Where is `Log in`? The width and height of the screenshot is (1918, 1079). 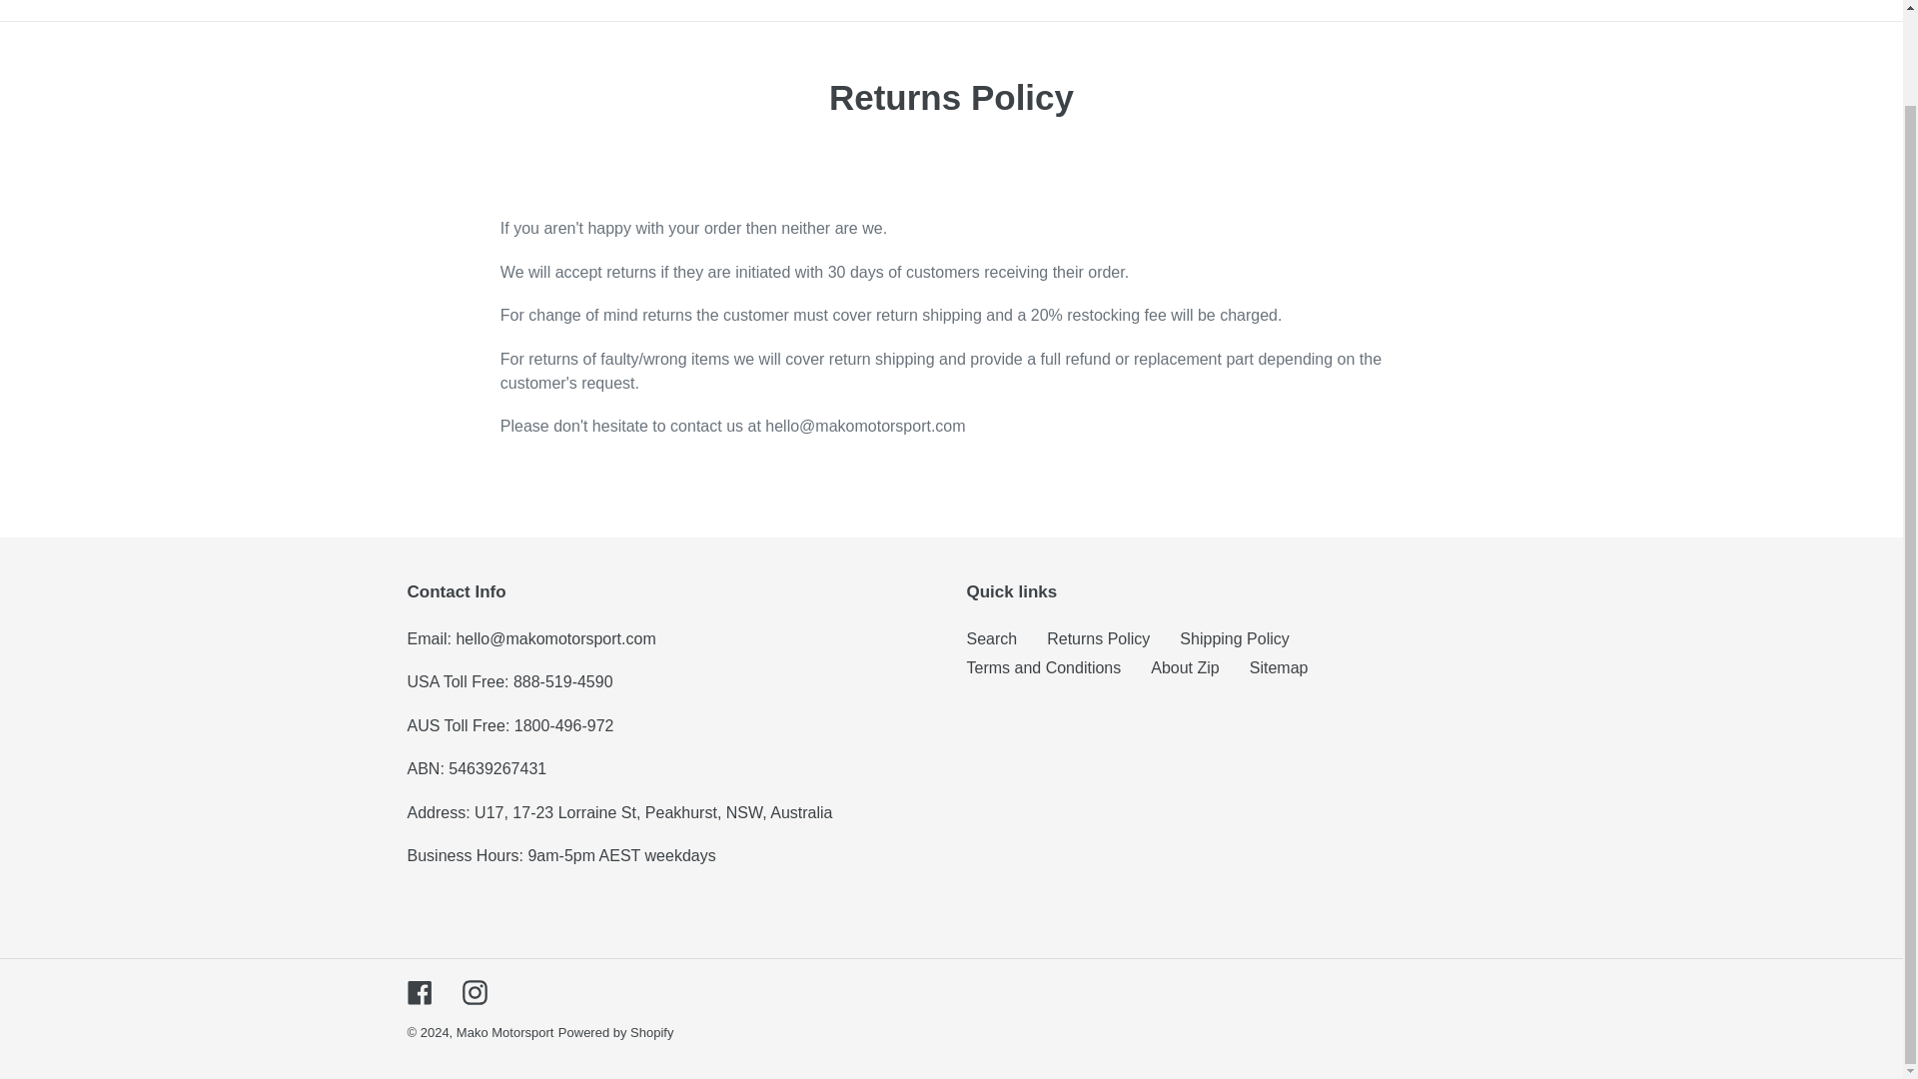 Log in is located at coordinates (1777, 2).